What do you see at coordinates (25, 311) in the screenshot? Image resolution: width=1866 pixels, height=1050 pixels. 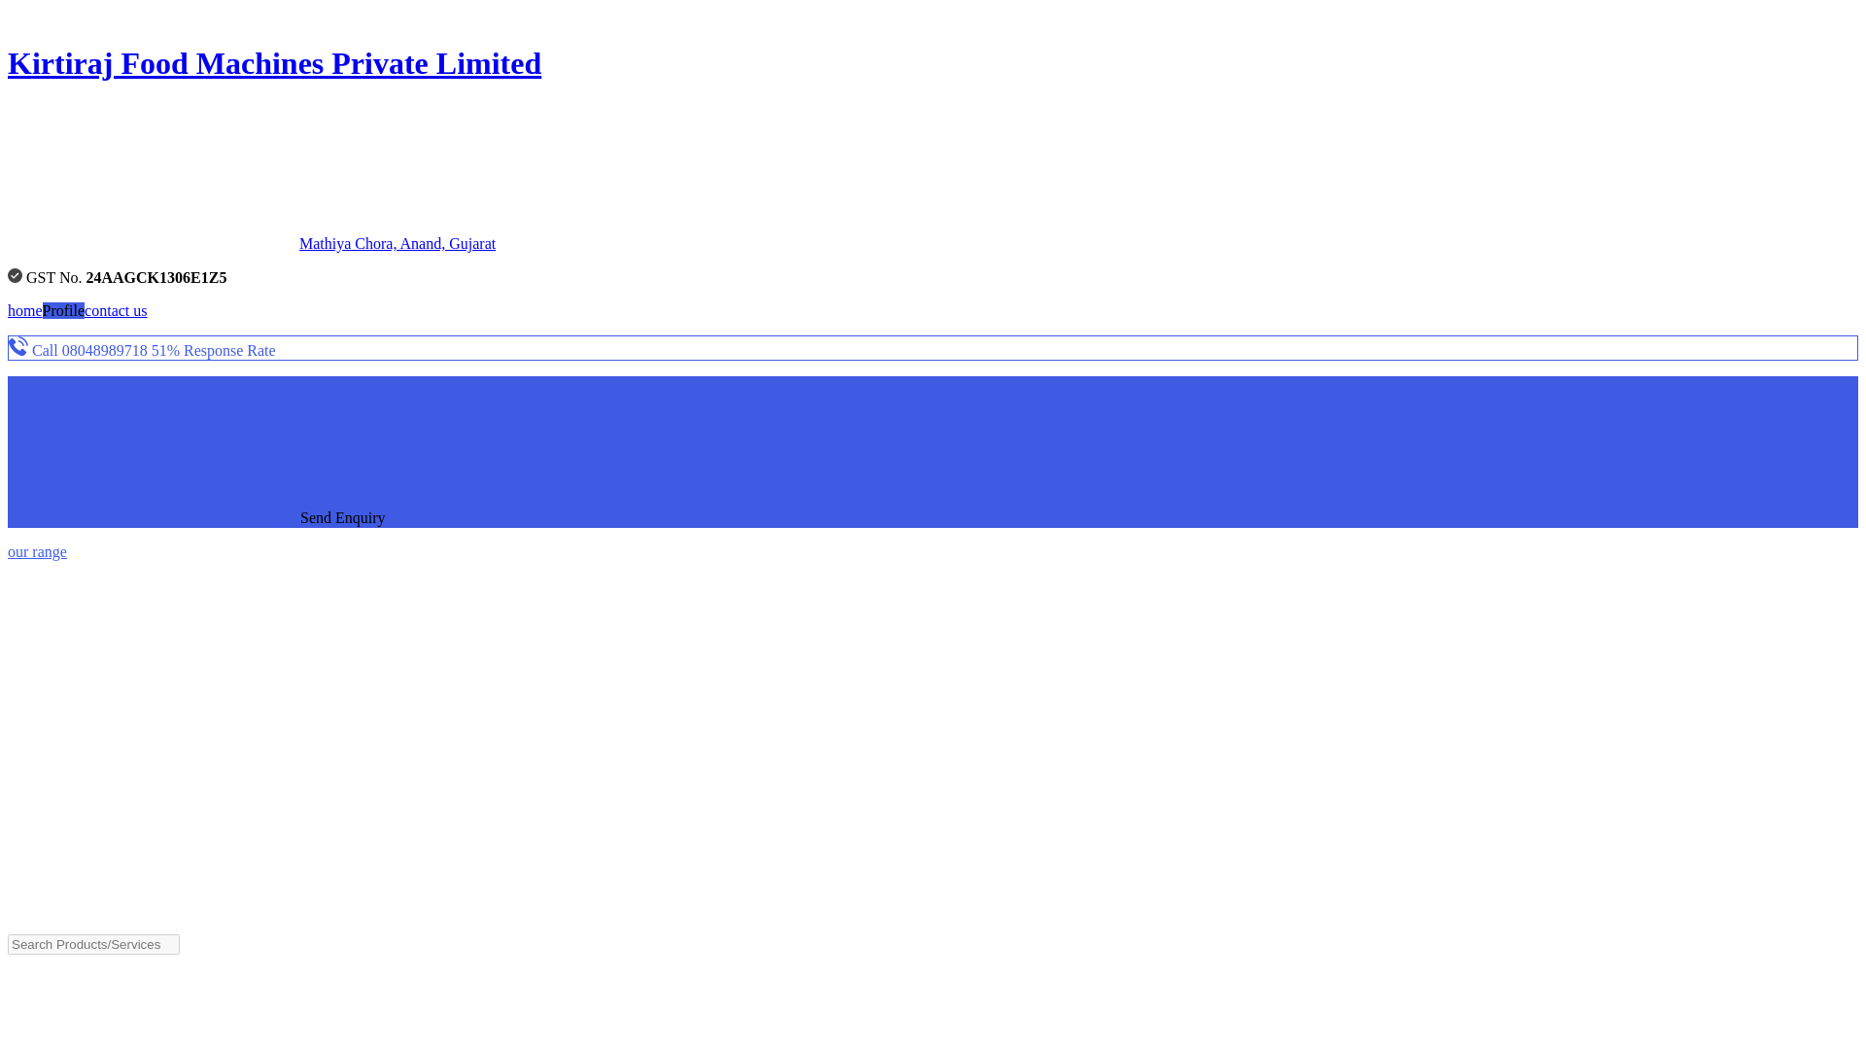 I see `home` at bounding box center [25, 311].